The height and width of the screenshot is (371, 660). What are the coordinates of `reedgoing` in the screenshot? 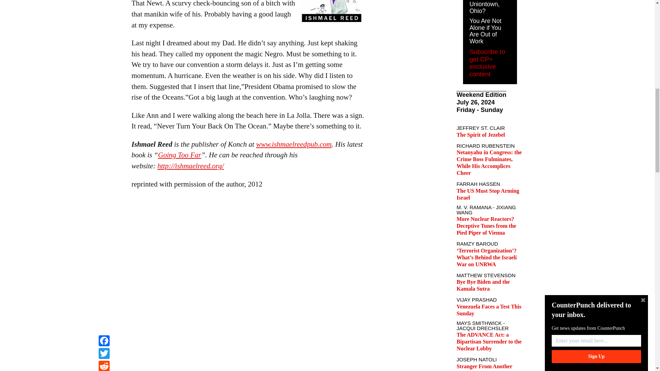 It's located at (331, 13).